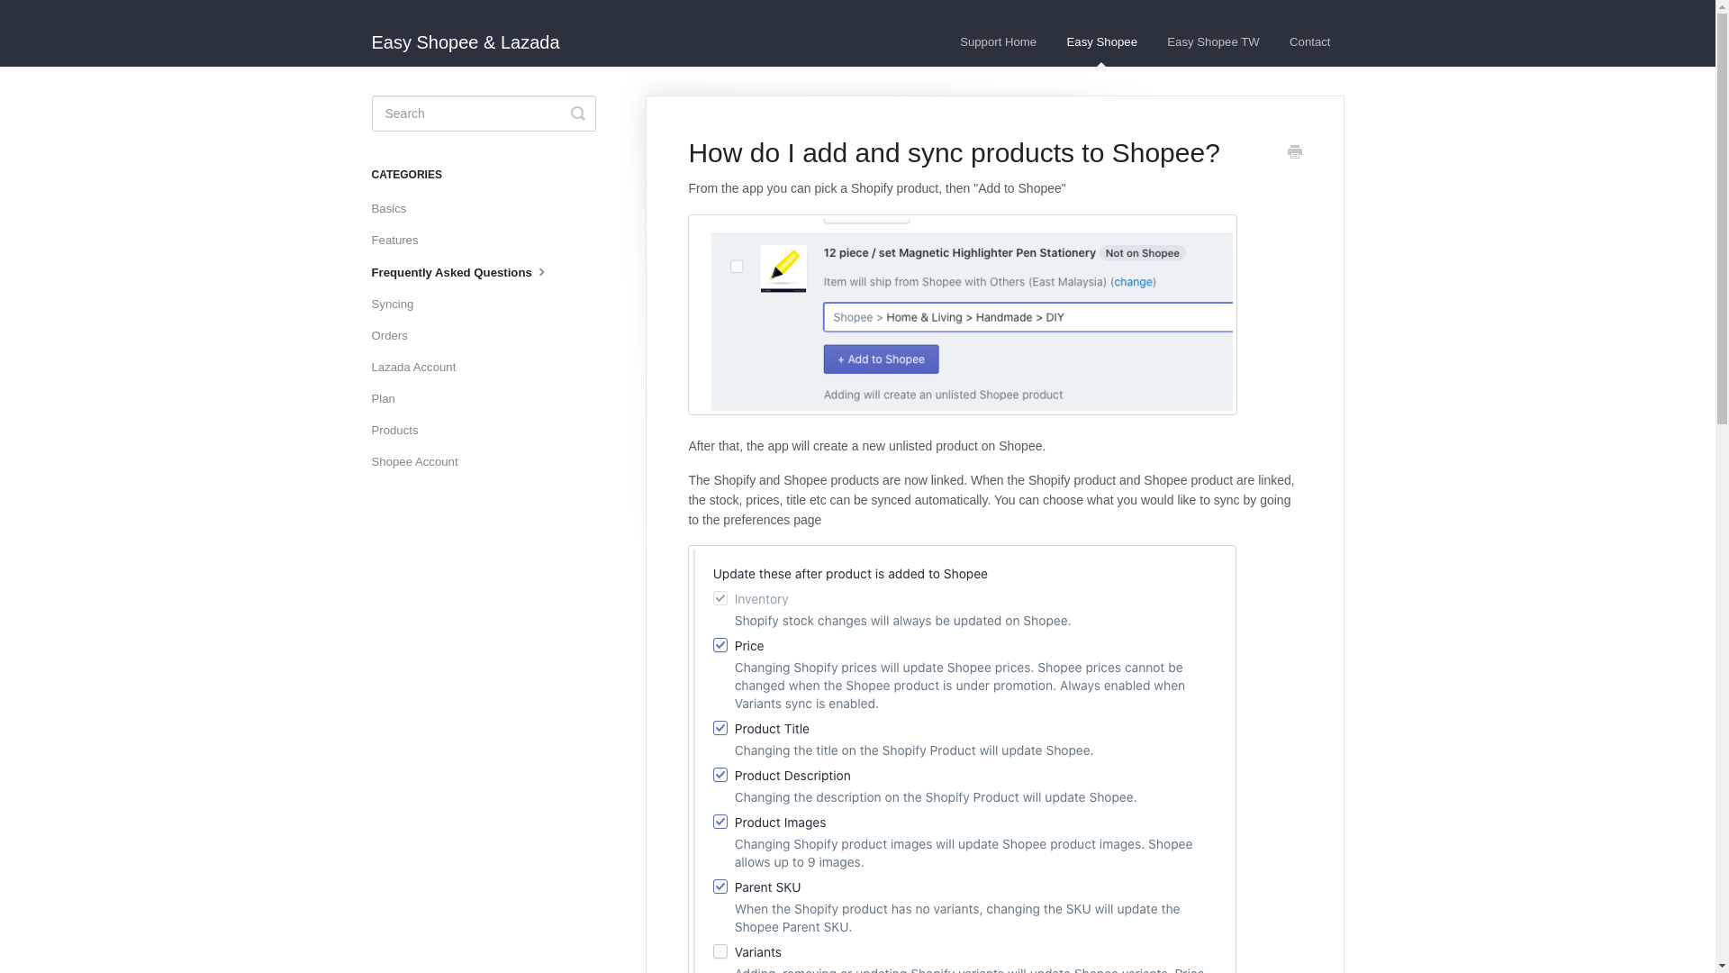 The image size is (1729, 973). I want to click on Features, so click(401, 240).